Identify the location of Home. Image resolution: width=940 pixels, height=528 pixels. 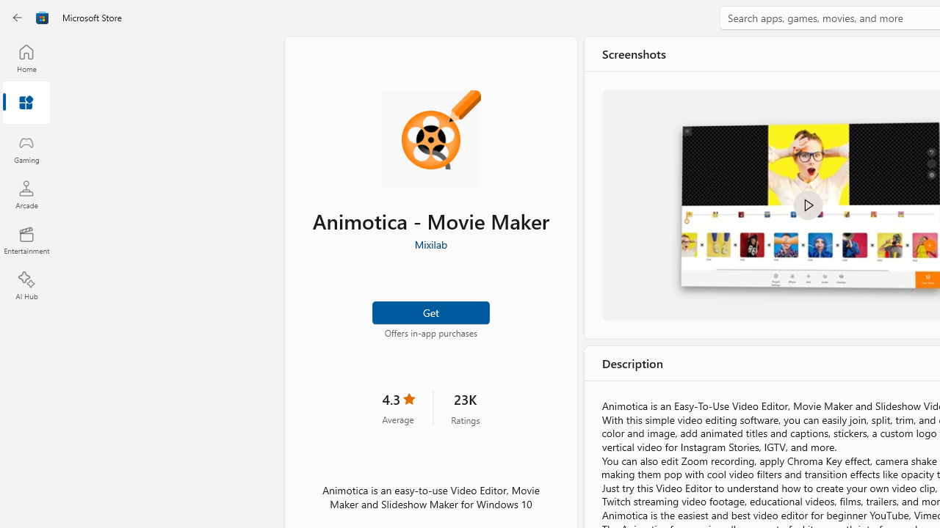
(26, 58).